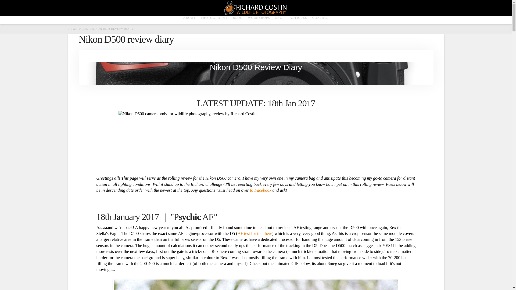 This screenshot has width=516, height=290. What do you see at coordinates (113, 29) in the screenshot?
I see `NIKON D500 REVIEW DIARY` at bounding box center [113, 29].